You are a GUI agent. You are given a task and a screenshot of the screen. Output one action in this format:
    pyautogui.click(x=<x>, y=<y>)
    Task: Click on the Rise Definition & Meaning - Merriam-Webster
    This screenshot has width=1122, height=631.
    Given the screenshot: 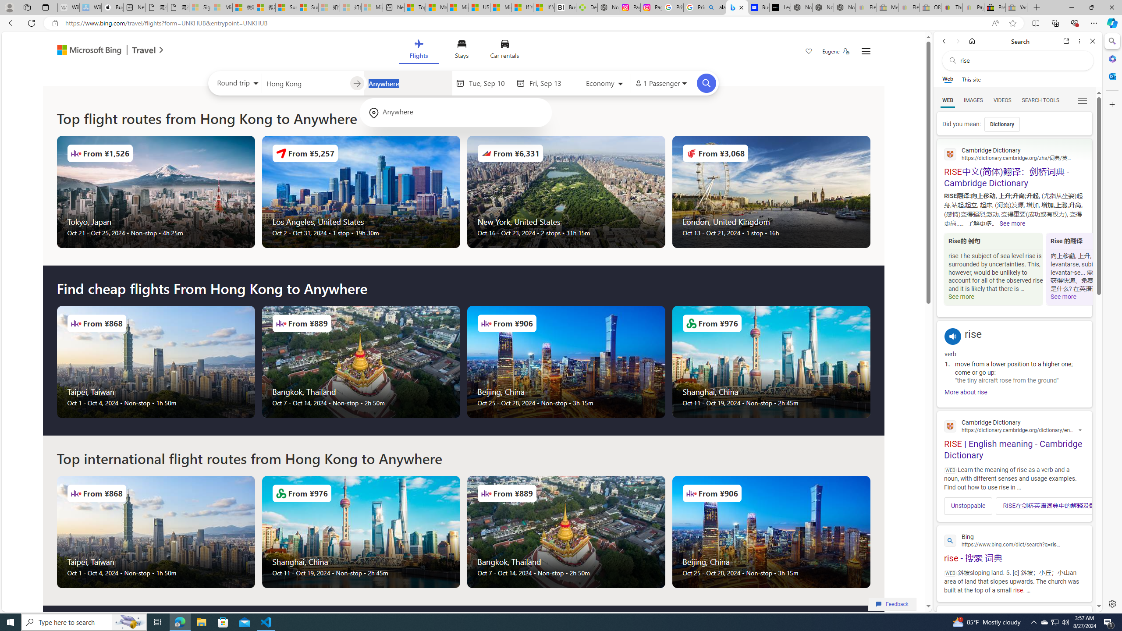 What is the action you would take?
    pyautogui.click(x=1014, y=633)
    